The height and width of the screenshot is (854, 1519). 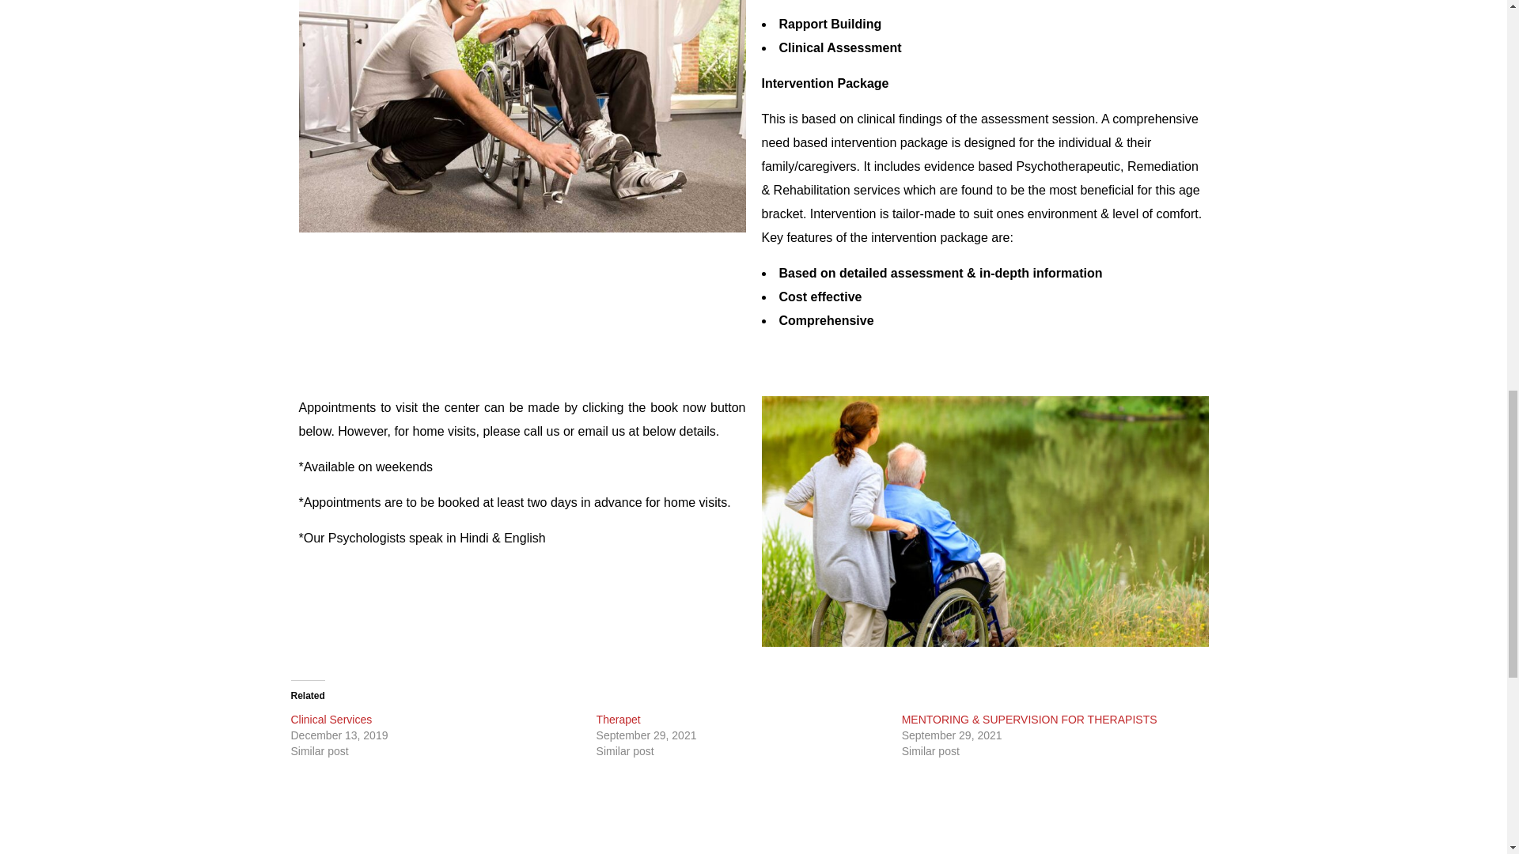 I want to click on Therapet, so click(x=619, y=720).